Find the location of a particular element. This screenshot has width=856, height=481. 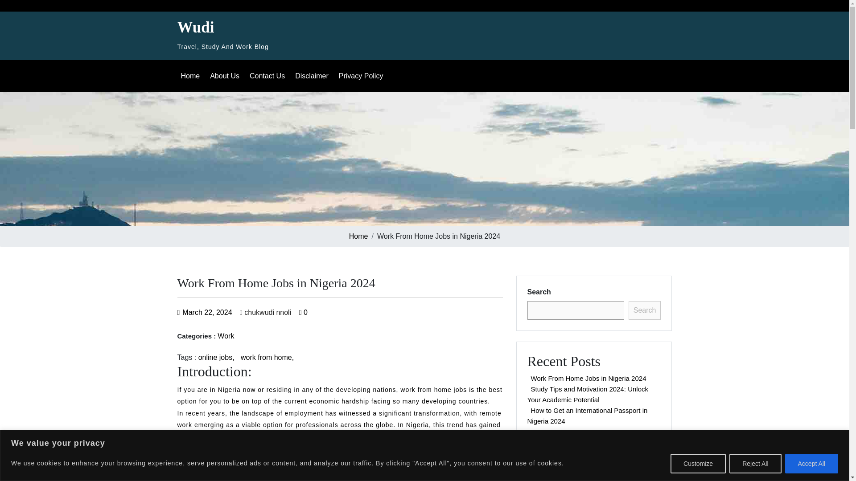

Home is located at coordinates (358, 236).